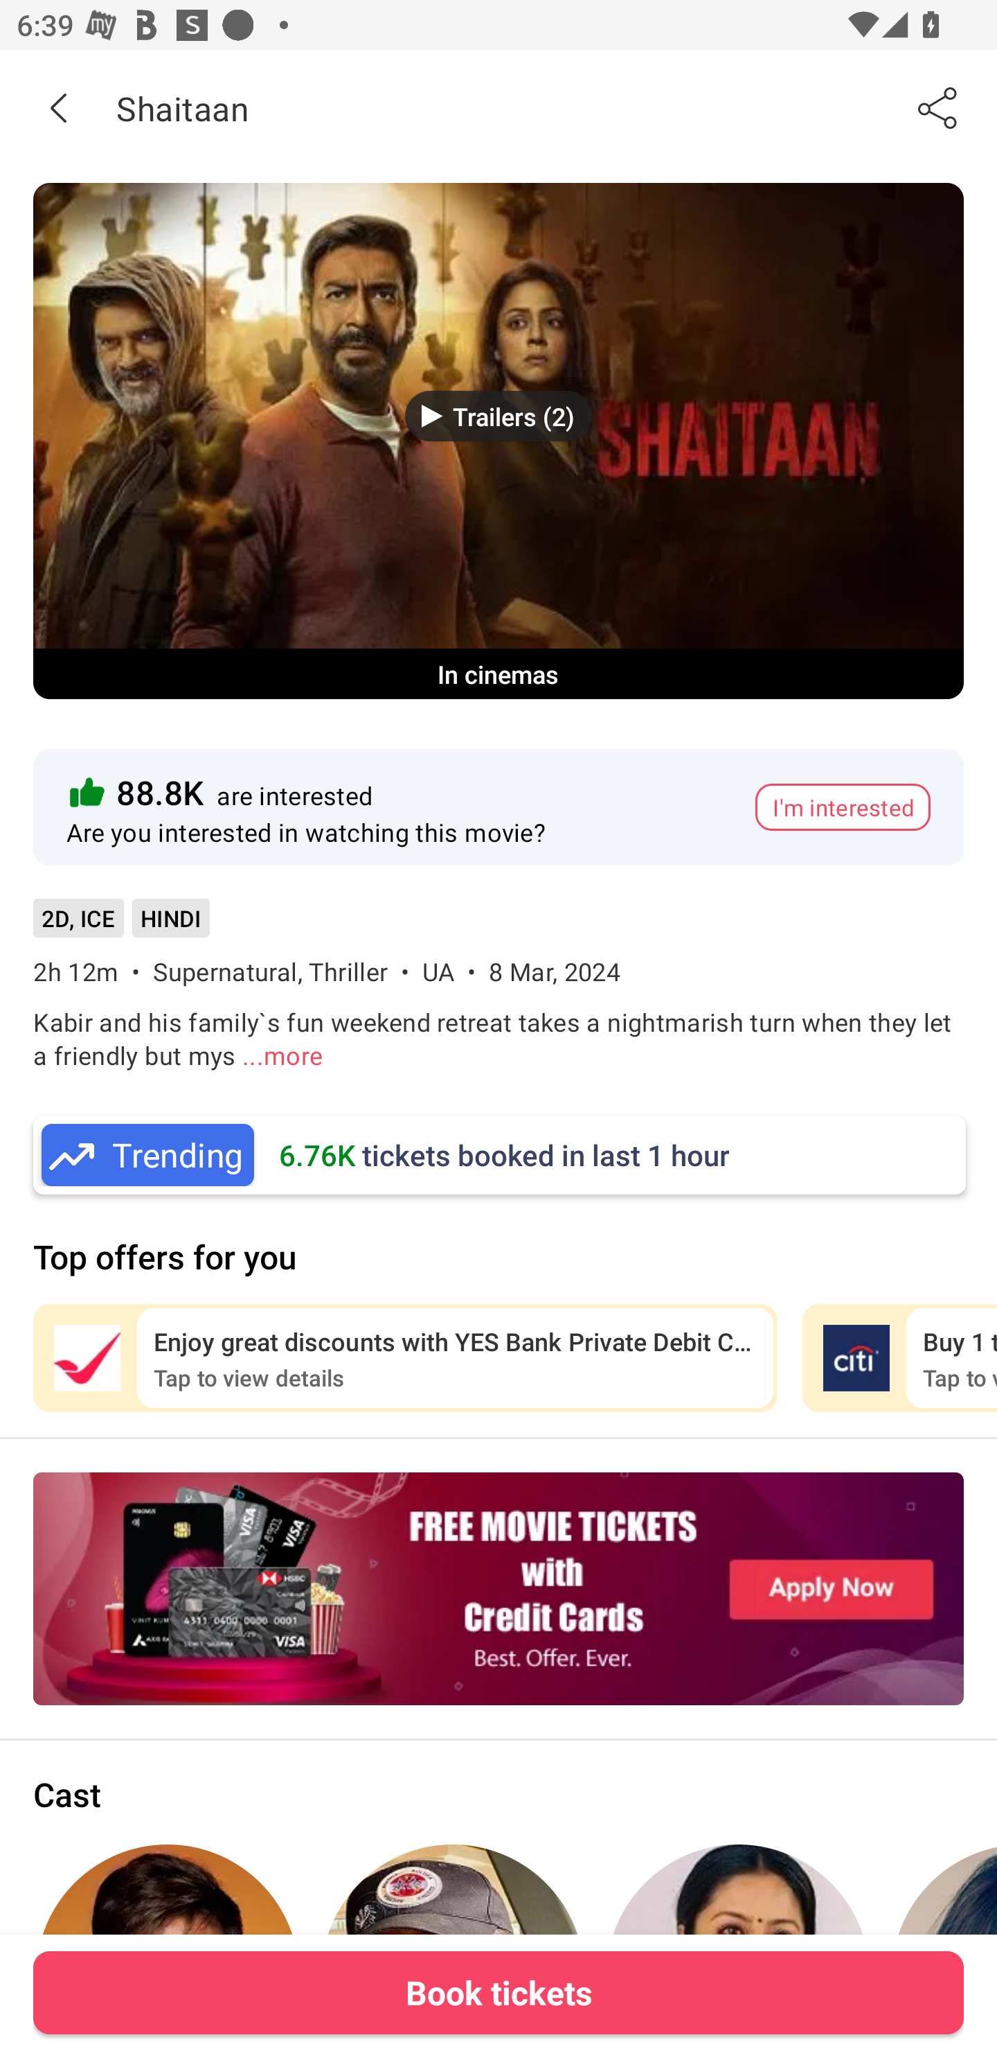 This screenshot has height=2051, width=997. Describe the element at coordinates (498, 1992) in the screenshot. I see `Book tickets` at that location.